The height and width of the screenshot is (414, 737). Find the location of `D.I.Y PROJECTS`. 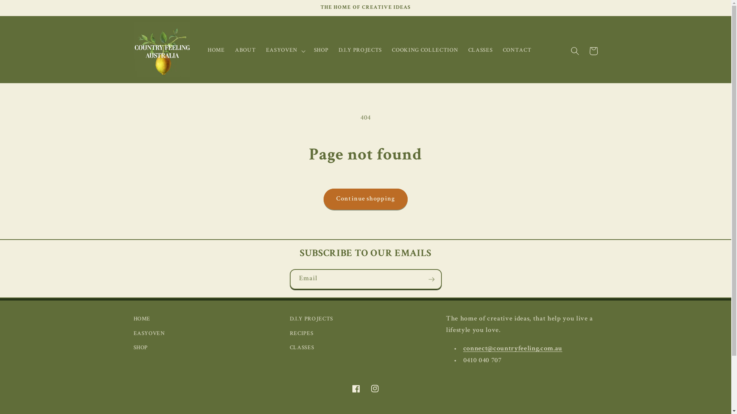

D.I.Y PROJECTS is located at coordinates (360, 51).